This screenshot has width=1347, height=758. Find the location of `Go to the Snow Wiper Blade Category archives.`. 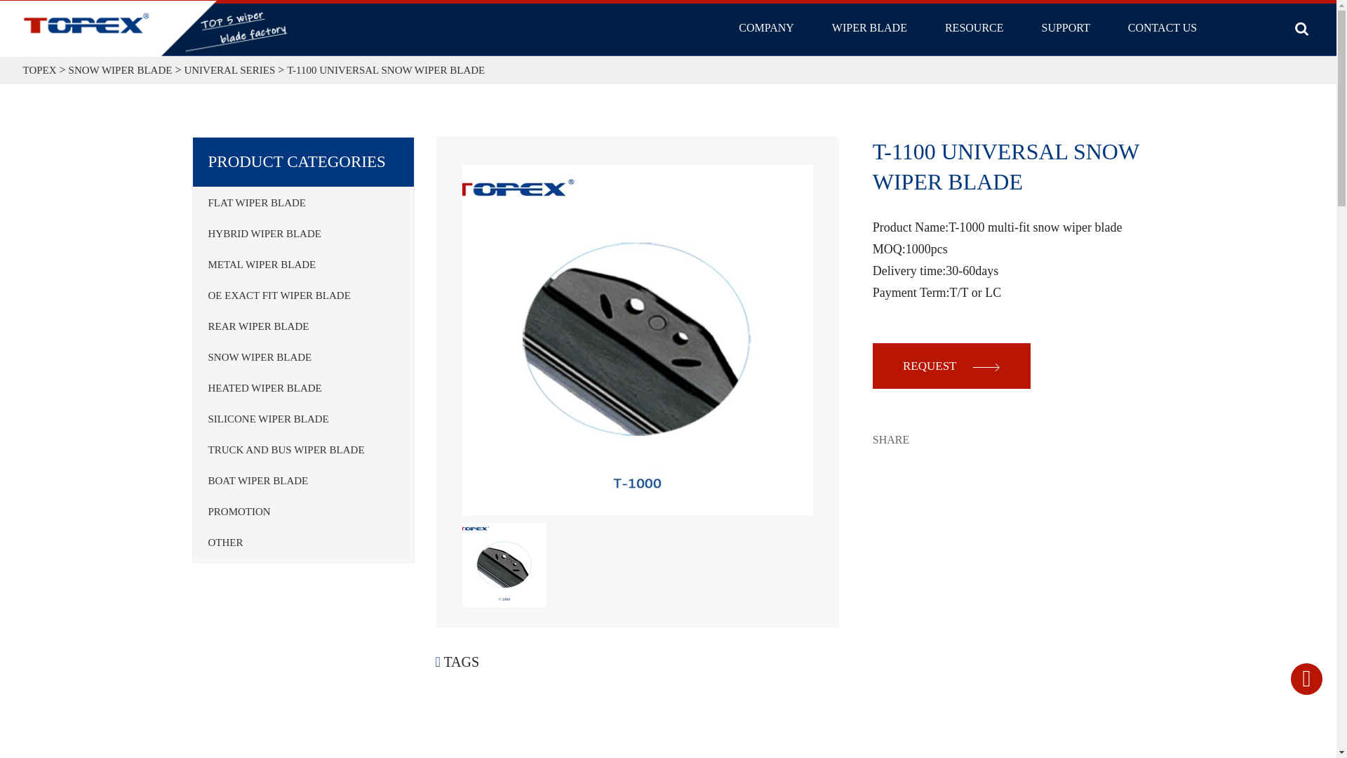

Go to the Snow Wiper Blade Category archives. is located at coordinates (120, 70).